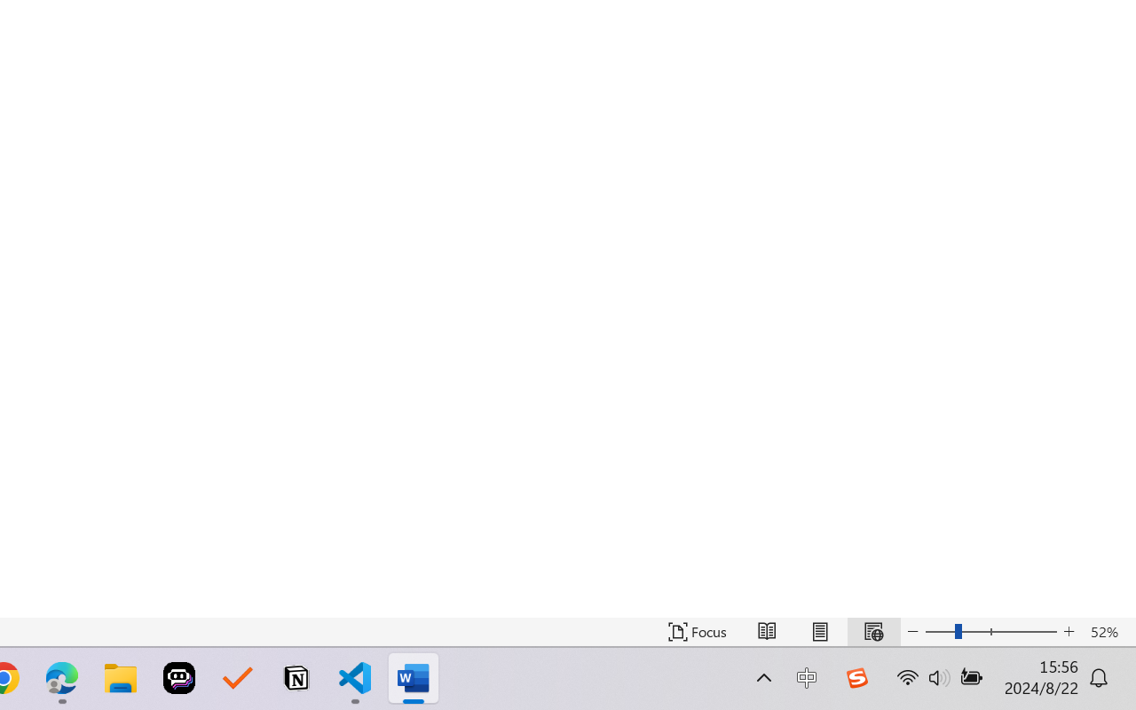  What do you see at coordinates (939, 632) in the screenshot?
I see `Zoom Out` at bounding box center [939, 632].